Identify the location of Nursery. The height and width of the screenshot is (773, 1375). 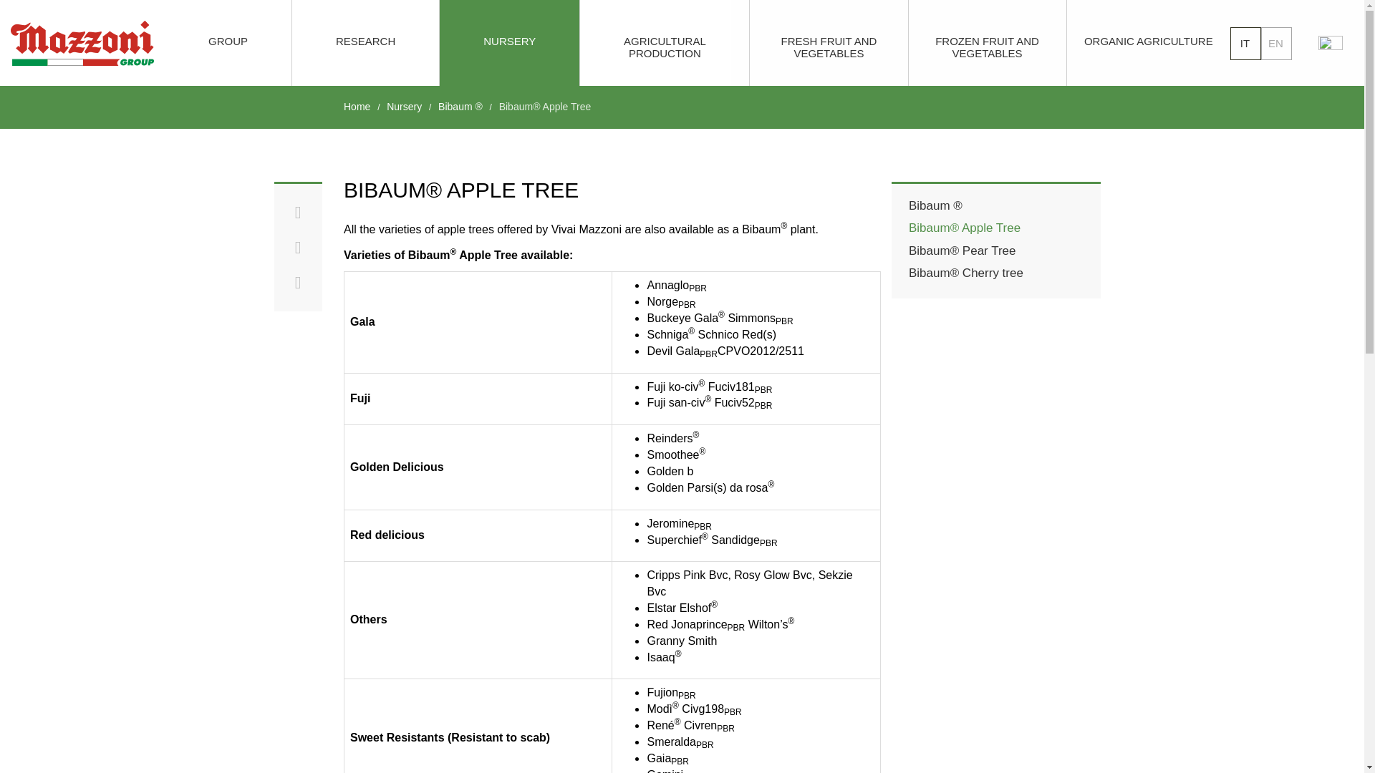
(404, 106).